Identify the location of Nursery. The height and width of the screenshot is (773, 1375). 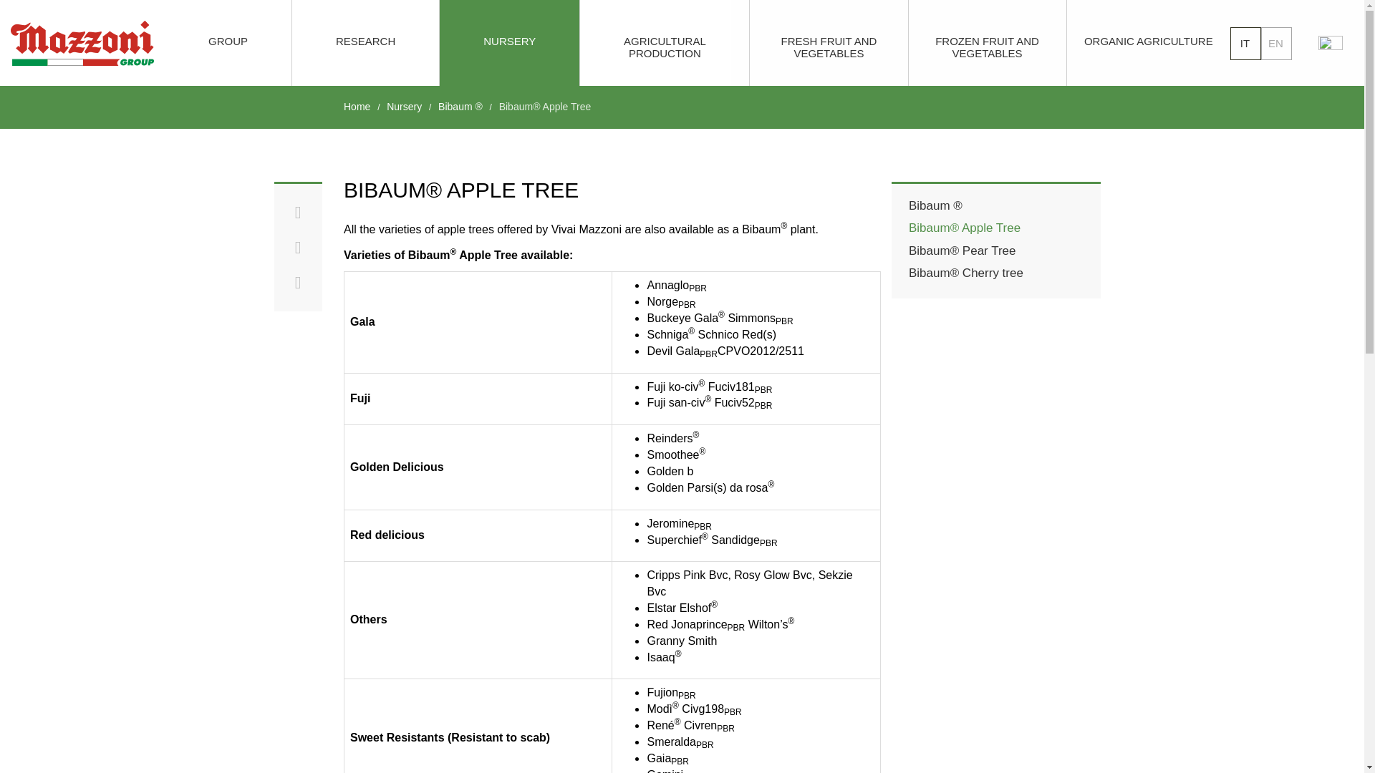
(404, 106).